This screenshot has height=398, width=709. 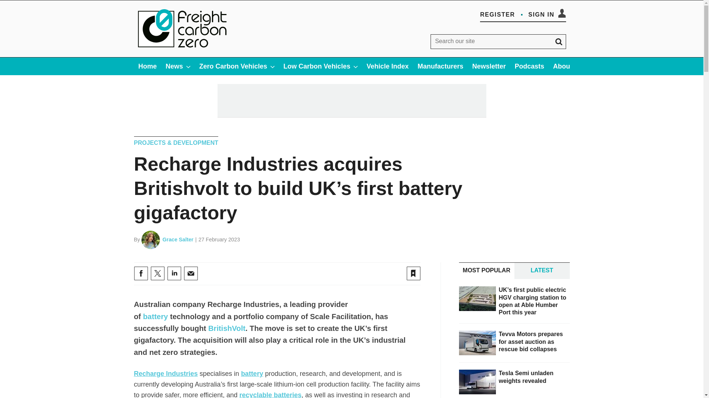 I want to click on 3rd party ad content, so click(x=351, y=100).